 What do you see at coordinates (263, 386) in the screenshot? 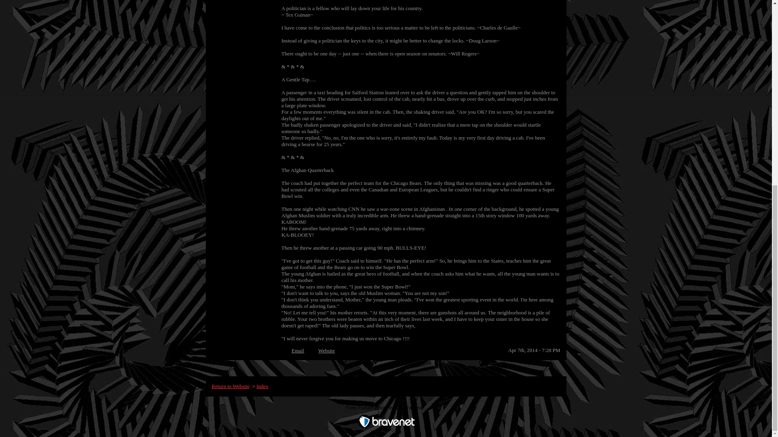
I see `Index` at bounding box center [263, 386].